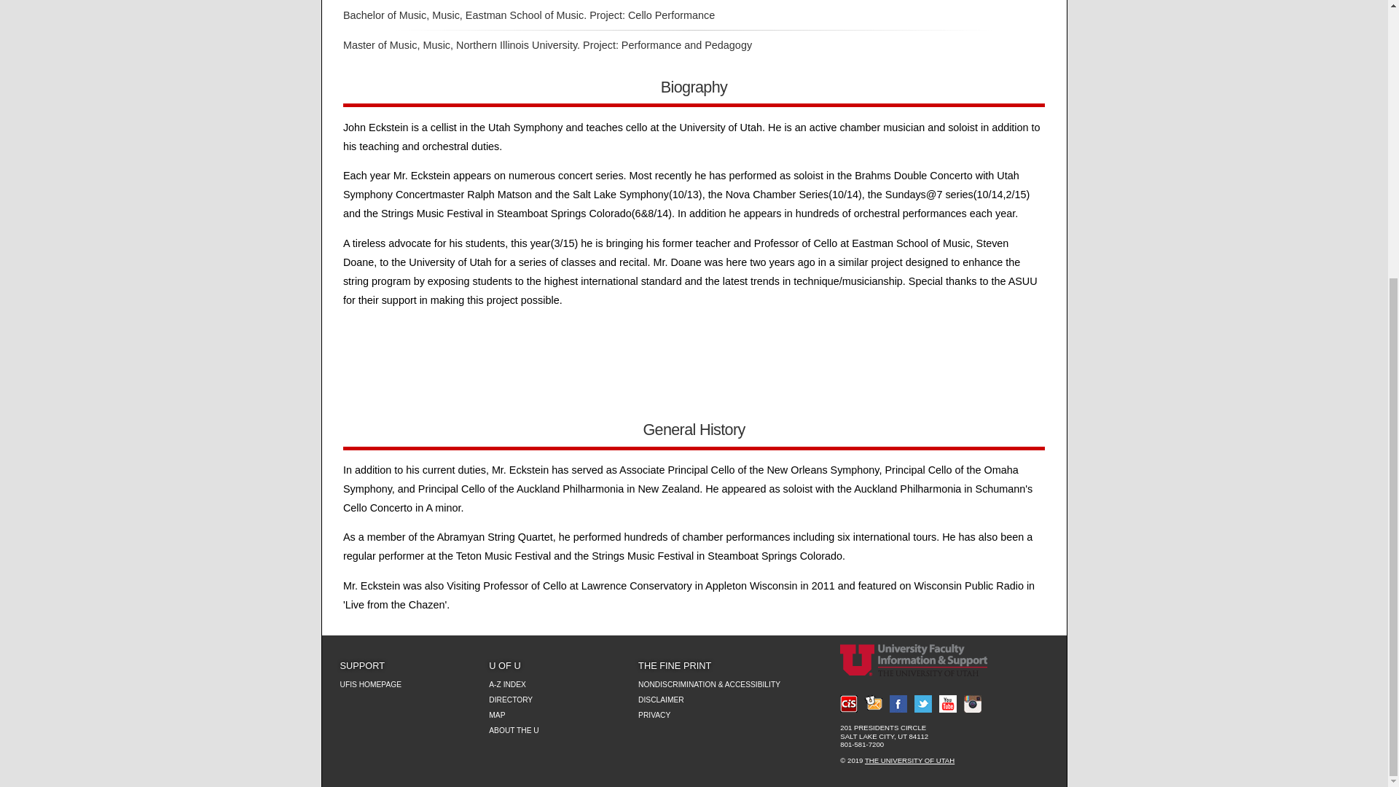 The image size is (1399, 787). What do you see at coordinates (898, 704) in the screenshot?
I see `facebook` at bounding box center [898, 704].